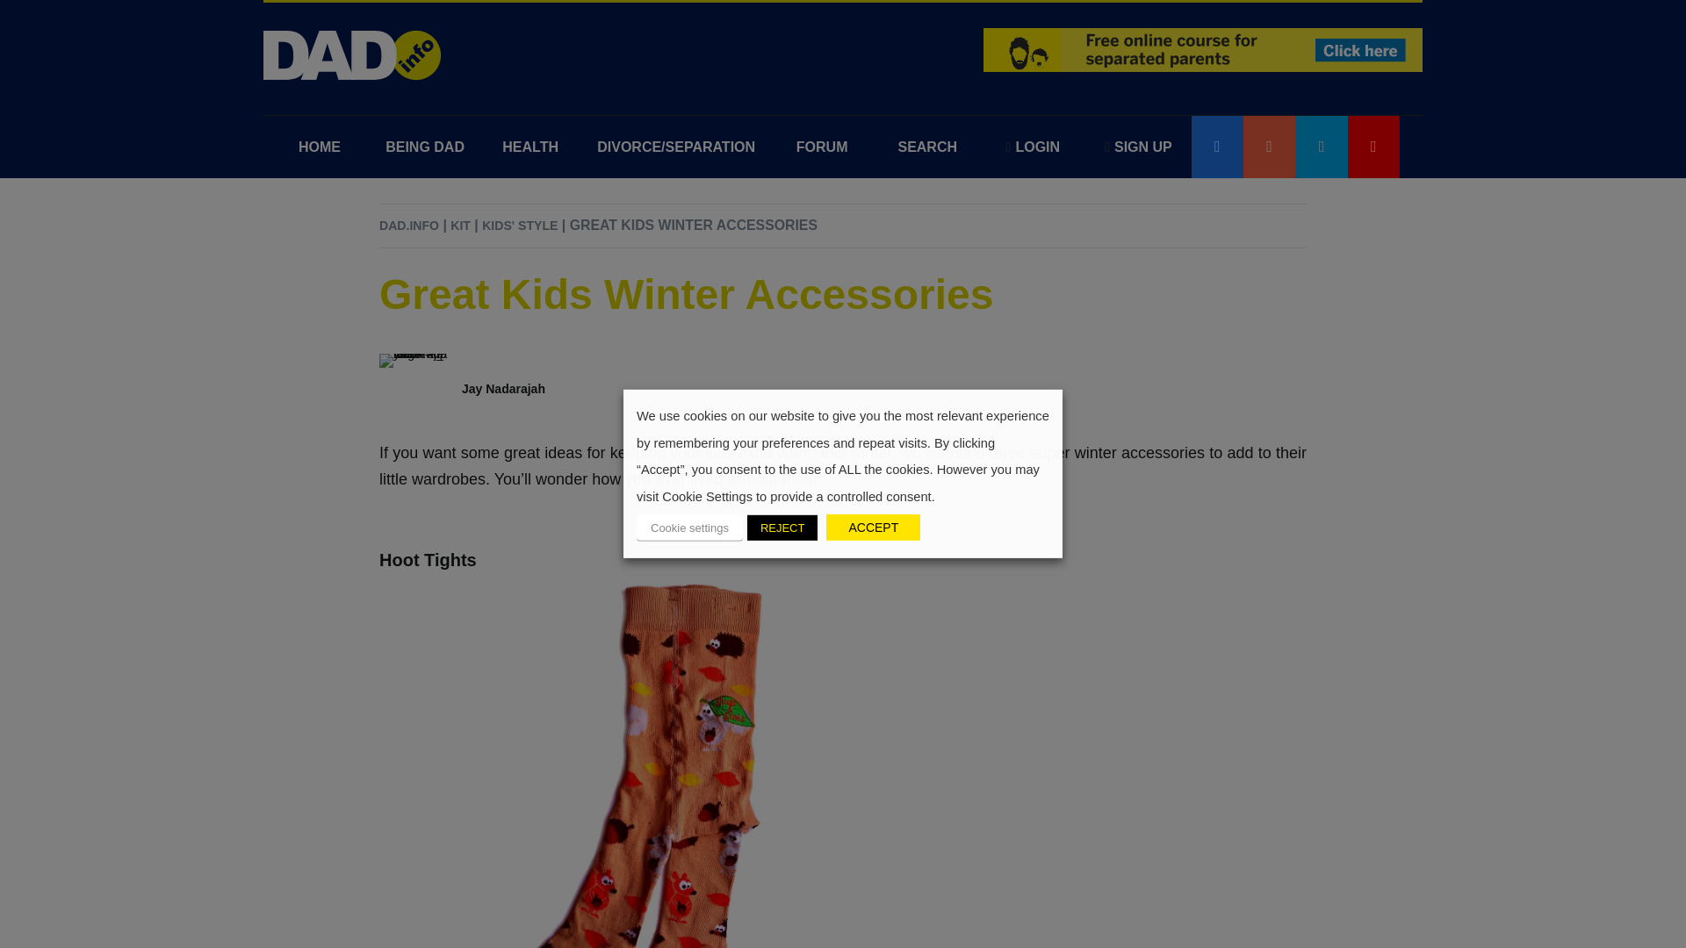 The height and width of the screenshot is (948, 1686). I want to click on SEARCH, so click(927, 147).